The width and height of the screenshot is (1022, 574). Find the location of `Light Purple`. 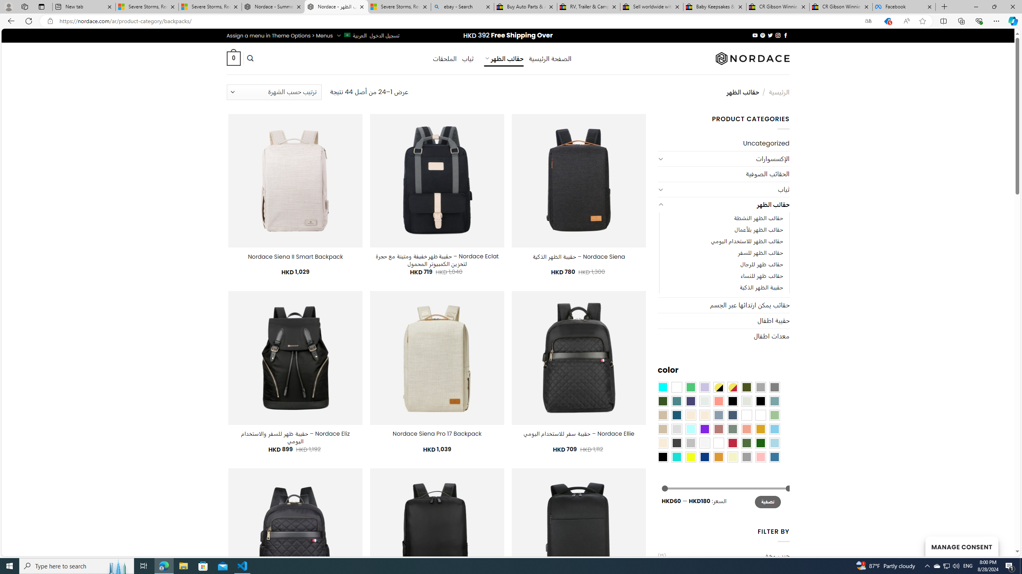

Light Purple is located at coordinates (705, 387).